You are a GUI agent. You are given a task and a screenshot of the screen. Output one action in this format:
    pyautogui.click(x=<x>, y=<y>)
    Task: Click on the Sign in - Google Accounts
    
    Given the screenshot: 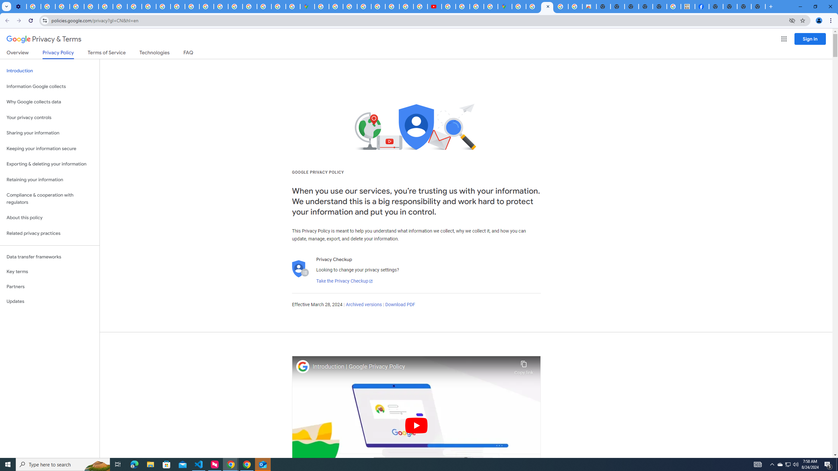 What is the action you would take?
    pyautogui.click(x=519, y=7)
    